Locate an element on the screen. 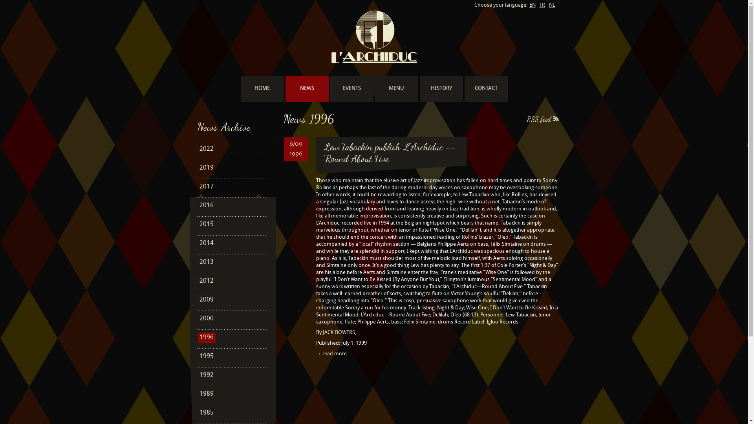  2013 is located at coordinates (206, 262).